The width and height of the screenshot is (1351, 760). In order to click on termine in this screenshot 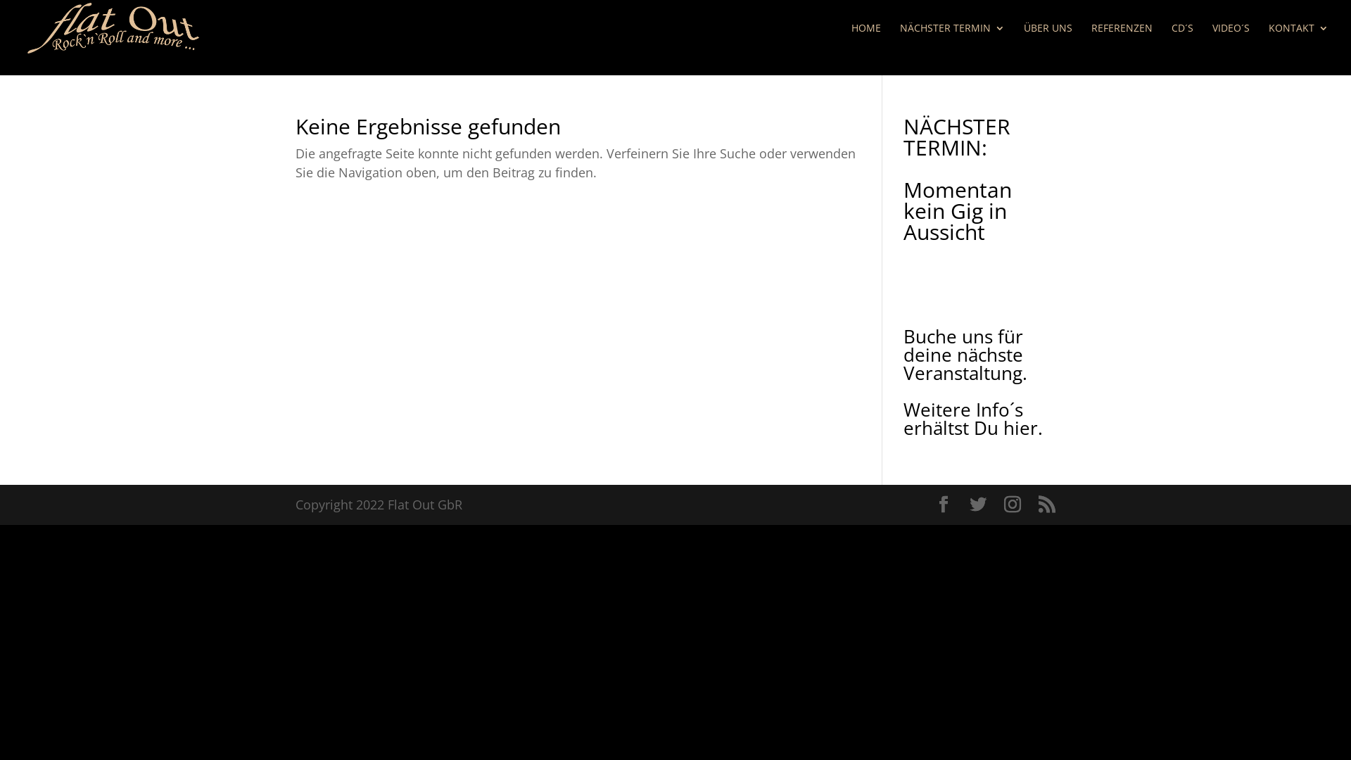, I will do `click(285, 9)`.